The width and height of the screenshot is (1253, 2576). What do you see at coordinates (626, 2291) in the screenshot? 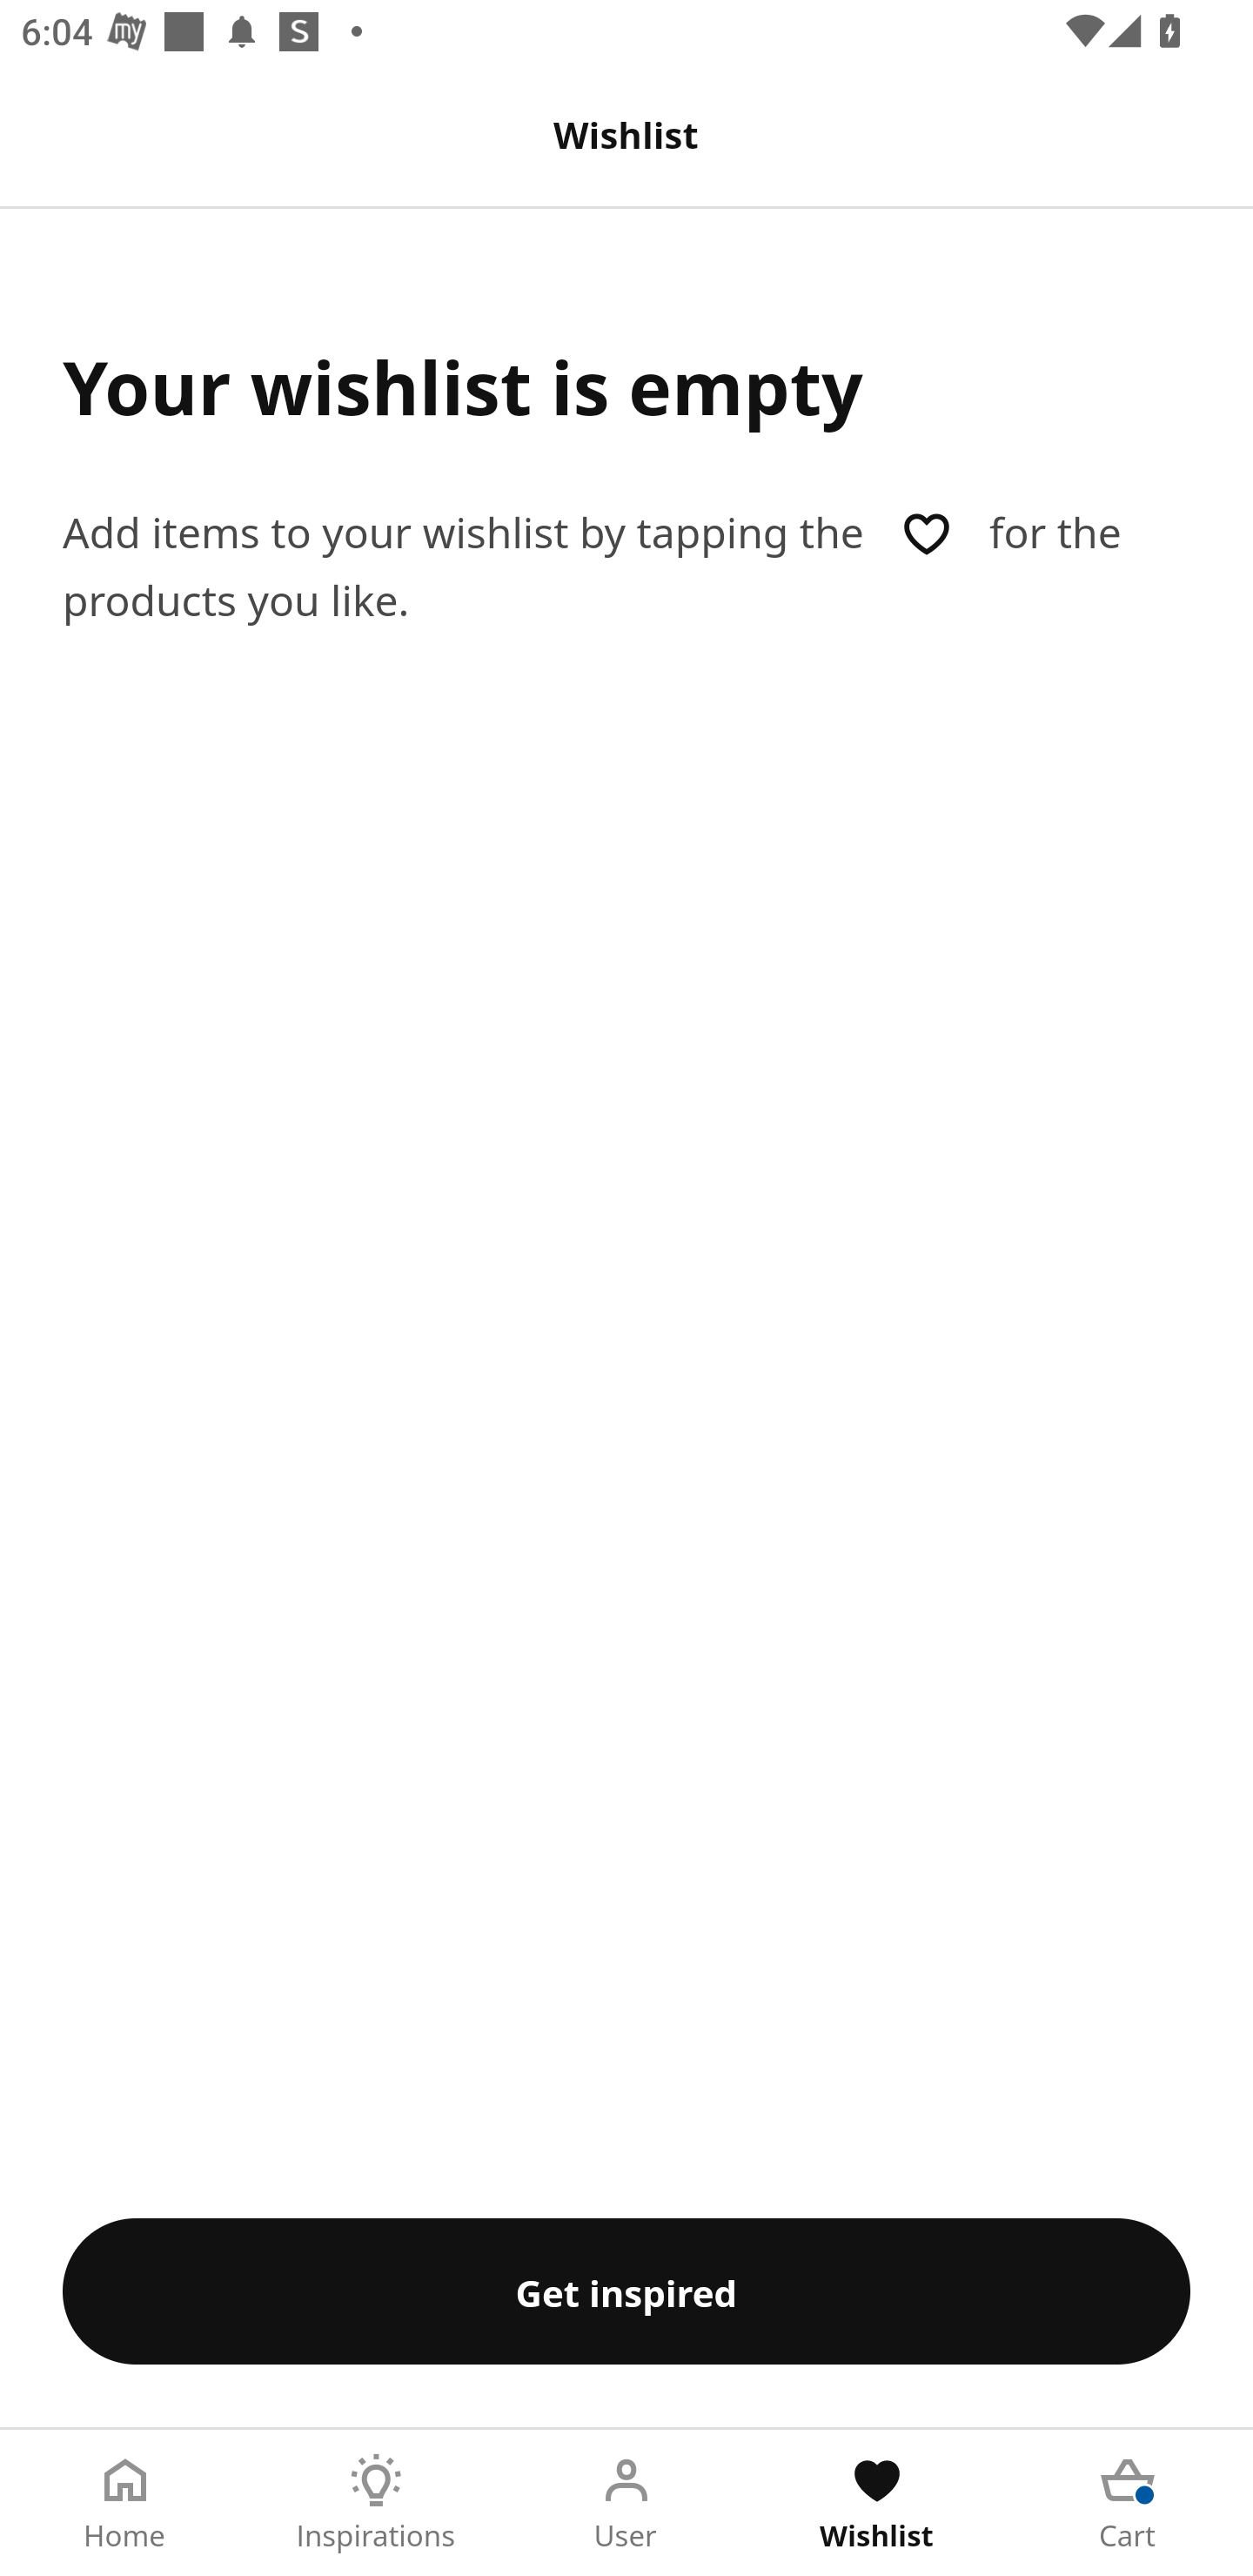
I see `Get inspired` at bounding box center [626, 2291].